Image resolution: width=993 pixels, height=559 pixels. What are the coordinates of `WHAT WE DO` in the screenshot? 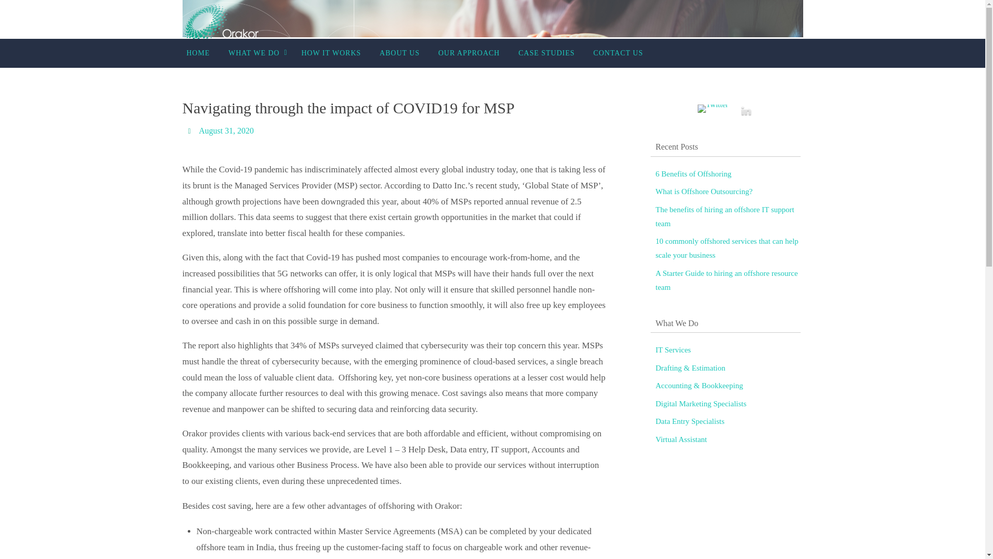 It's located at (255, 53).